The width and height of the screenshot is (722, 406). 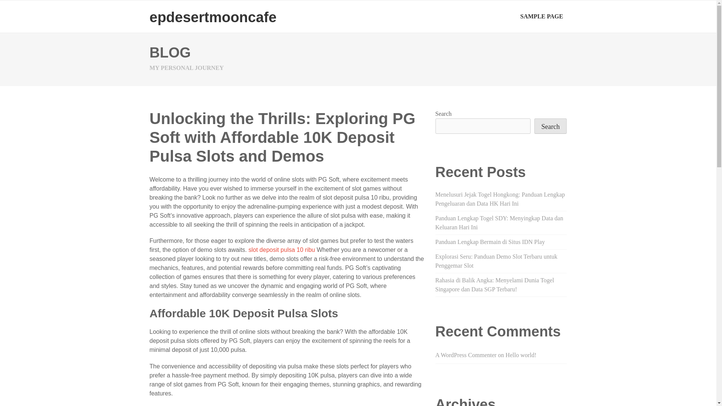 I want to click on SAMPLE PAGE, so click(x=541, y=16).